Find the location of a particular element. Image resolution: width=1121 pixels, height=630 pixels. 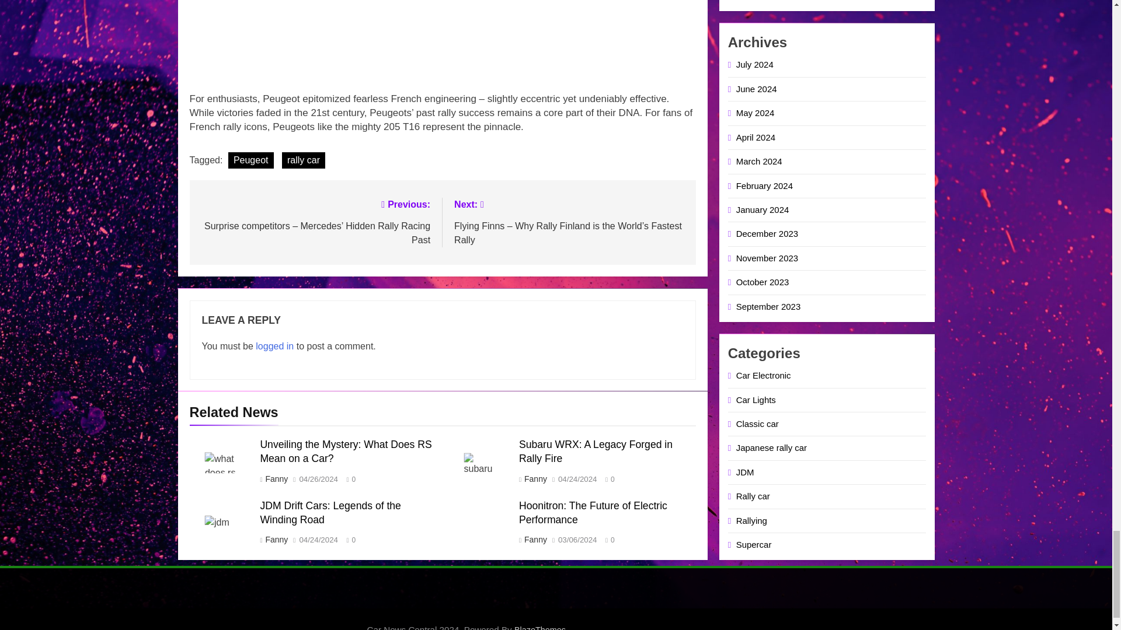

Unveiling the Mystery: What Does RS Mean on a Car? is located at coordinates (346, 451).